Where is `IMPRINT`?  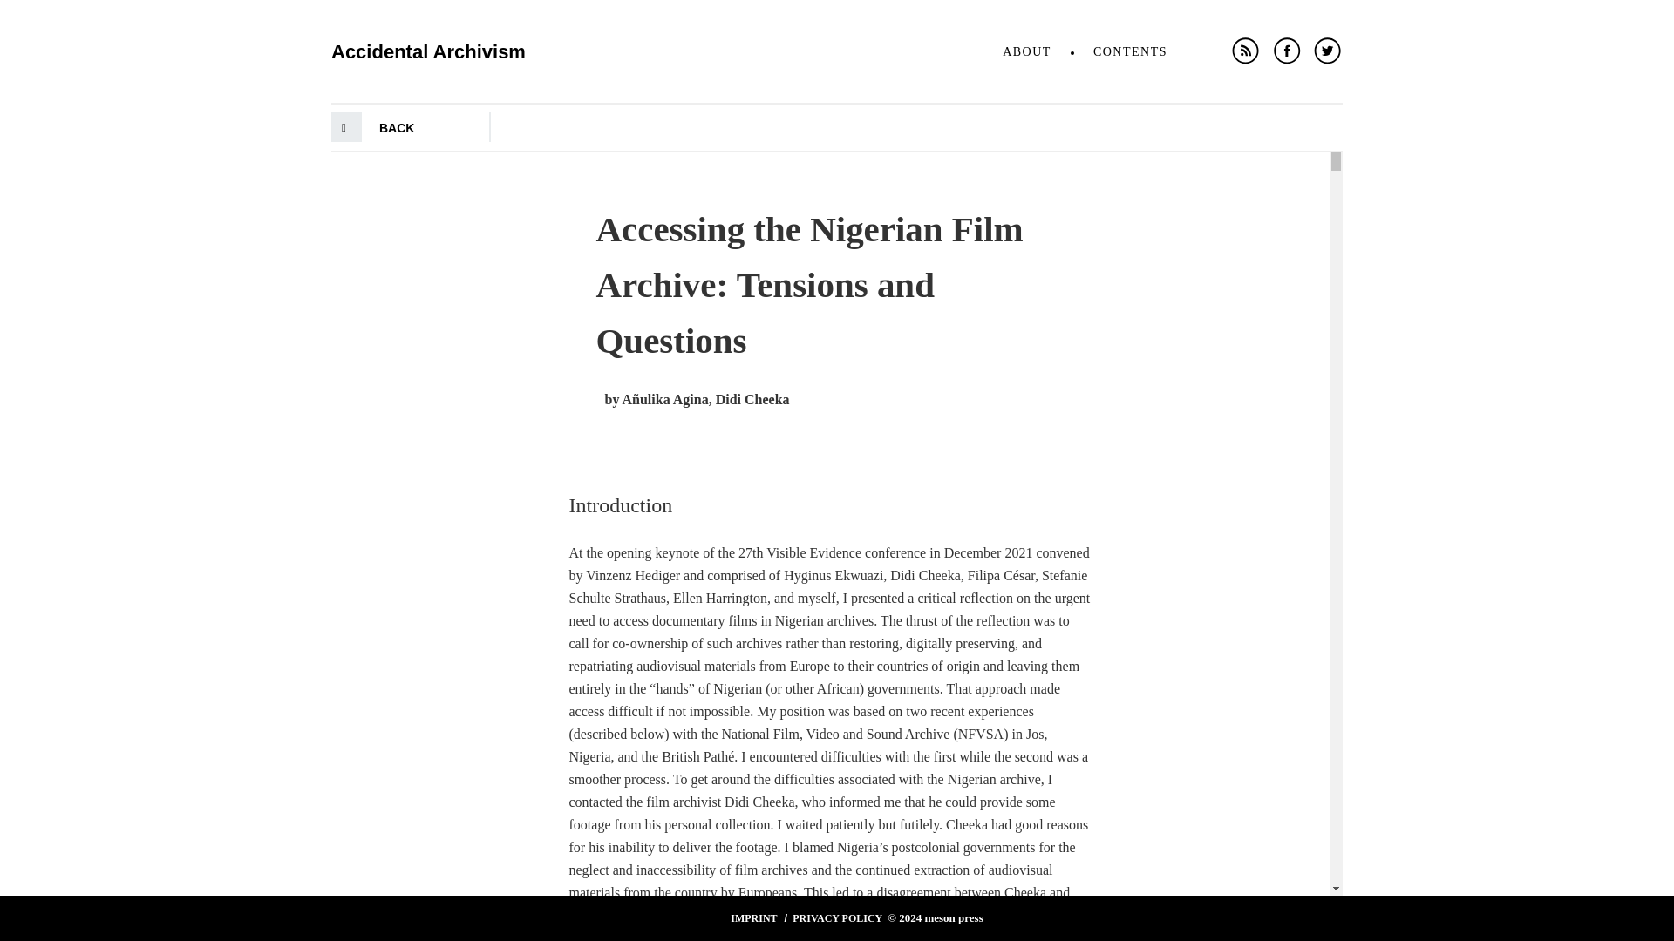
IMPRINT is located at coordinates (753, 917).